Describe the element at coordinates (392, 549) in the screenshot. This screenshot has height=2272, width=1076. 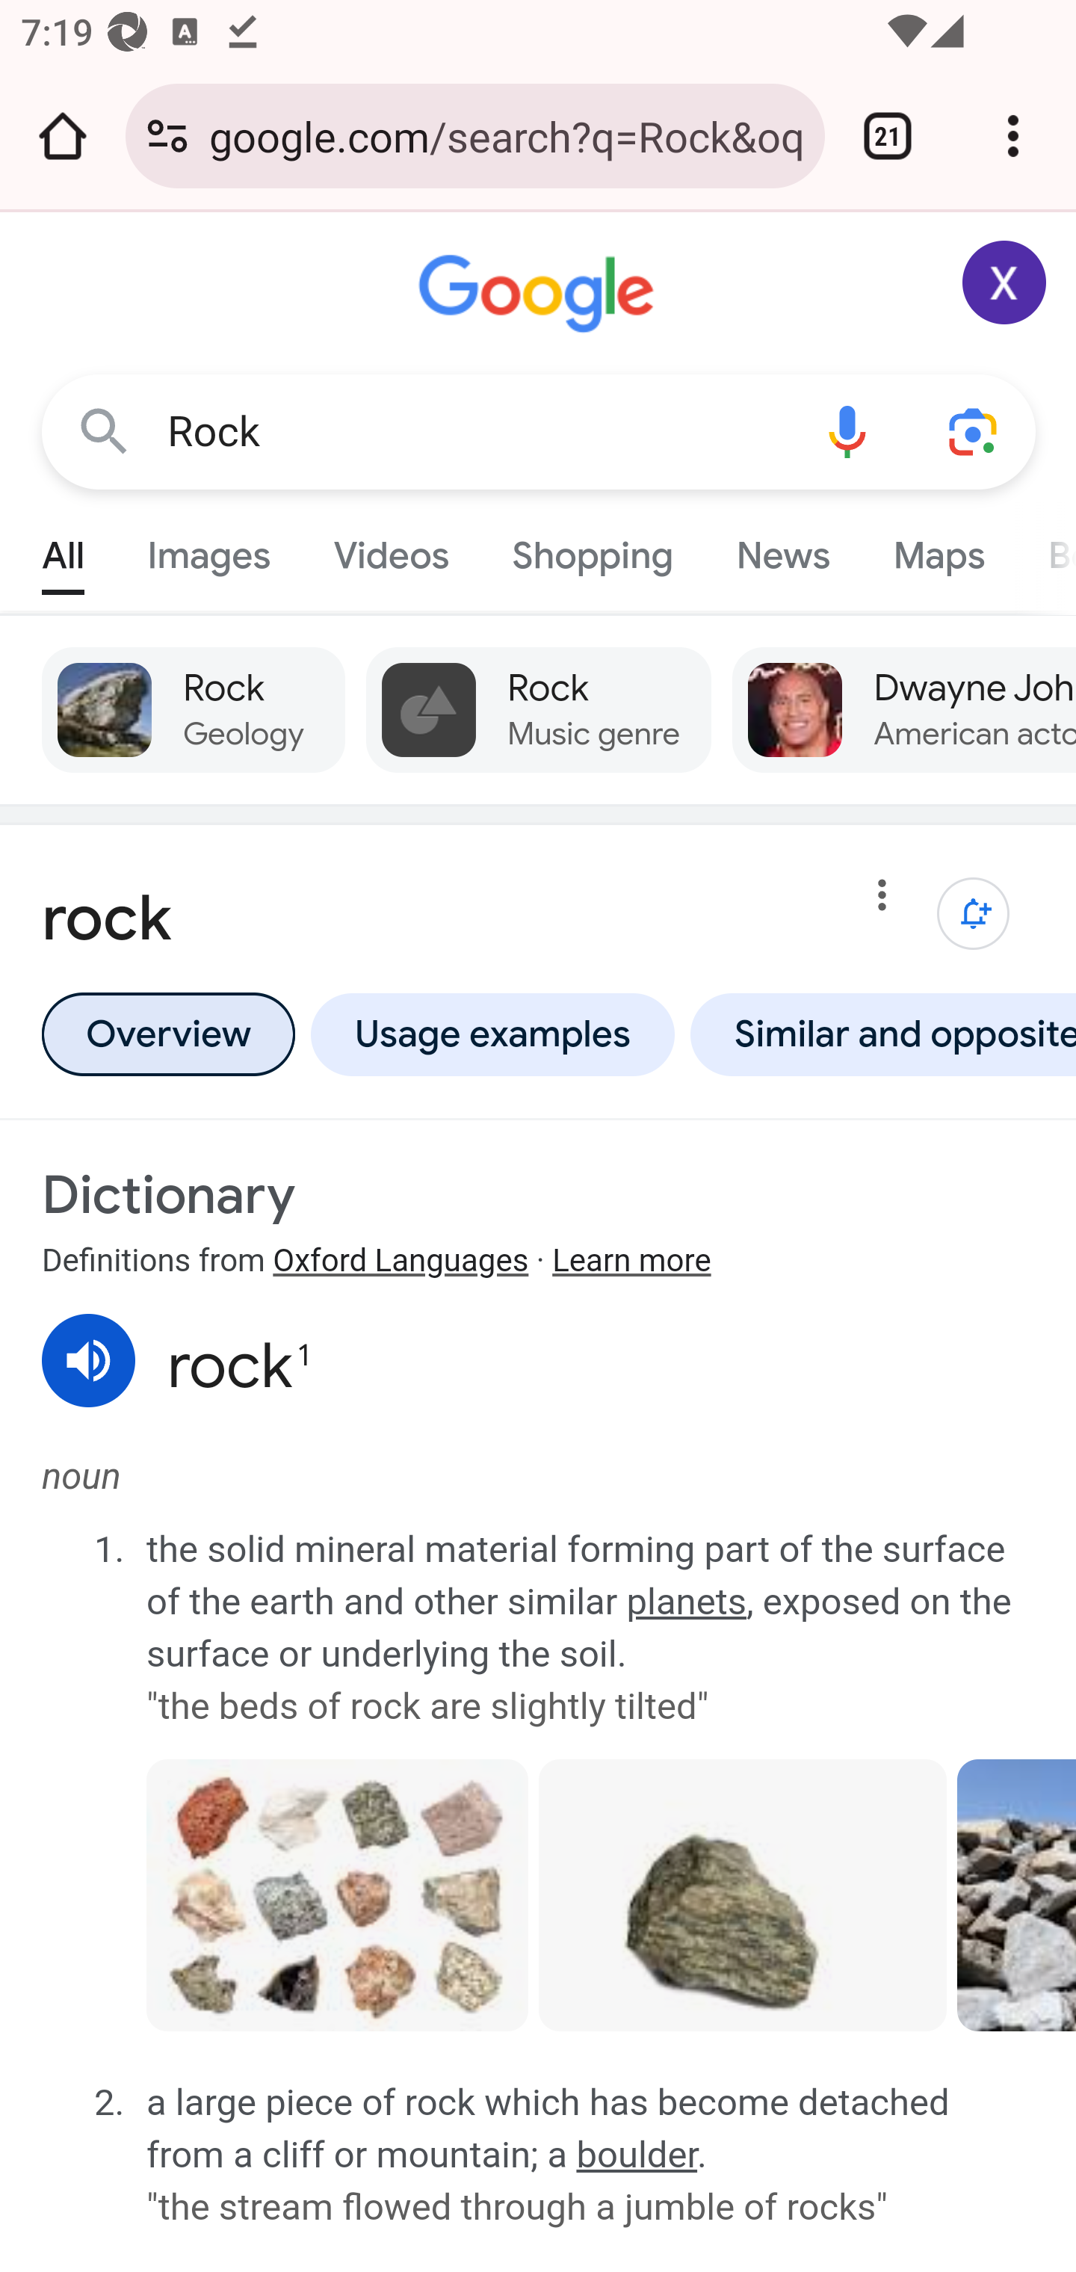
I see `Videos` at that location.